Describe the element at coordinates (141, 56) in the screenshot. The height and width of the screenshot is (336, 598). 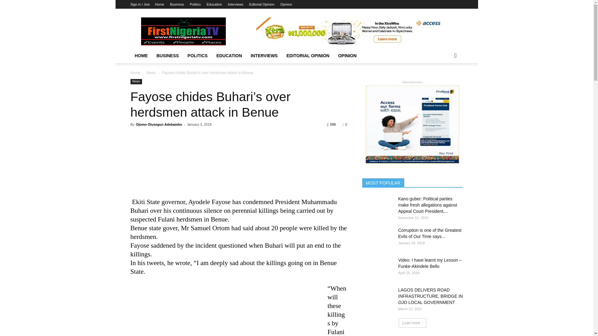
I see `HOME` at that location.